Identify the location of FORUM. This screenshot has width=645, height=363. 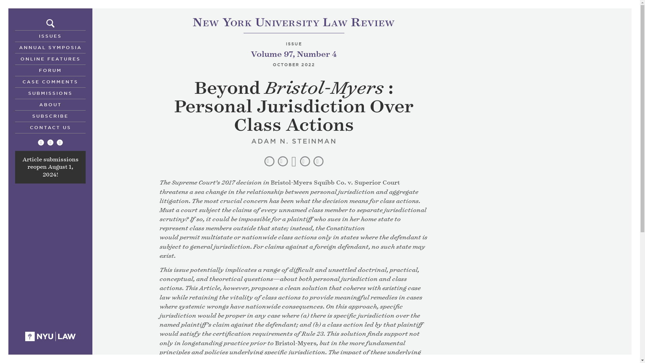
(50, 70).